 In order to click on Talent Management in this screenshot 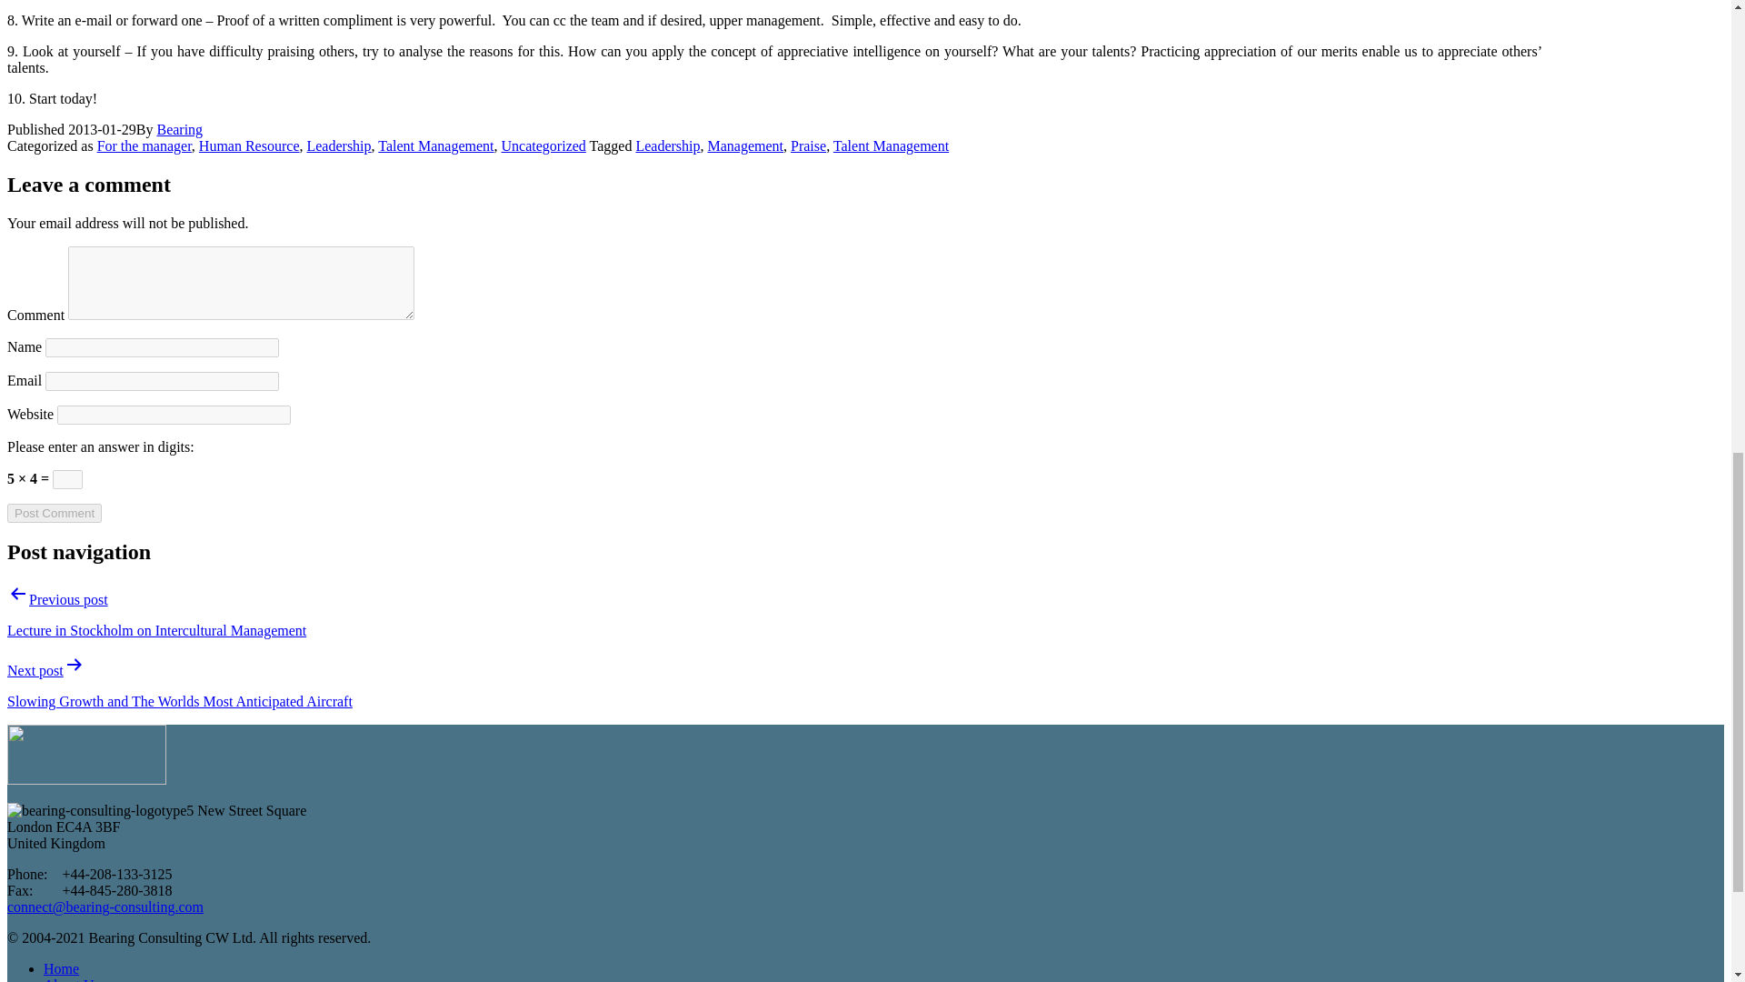, I will do `click(891, 145)`.